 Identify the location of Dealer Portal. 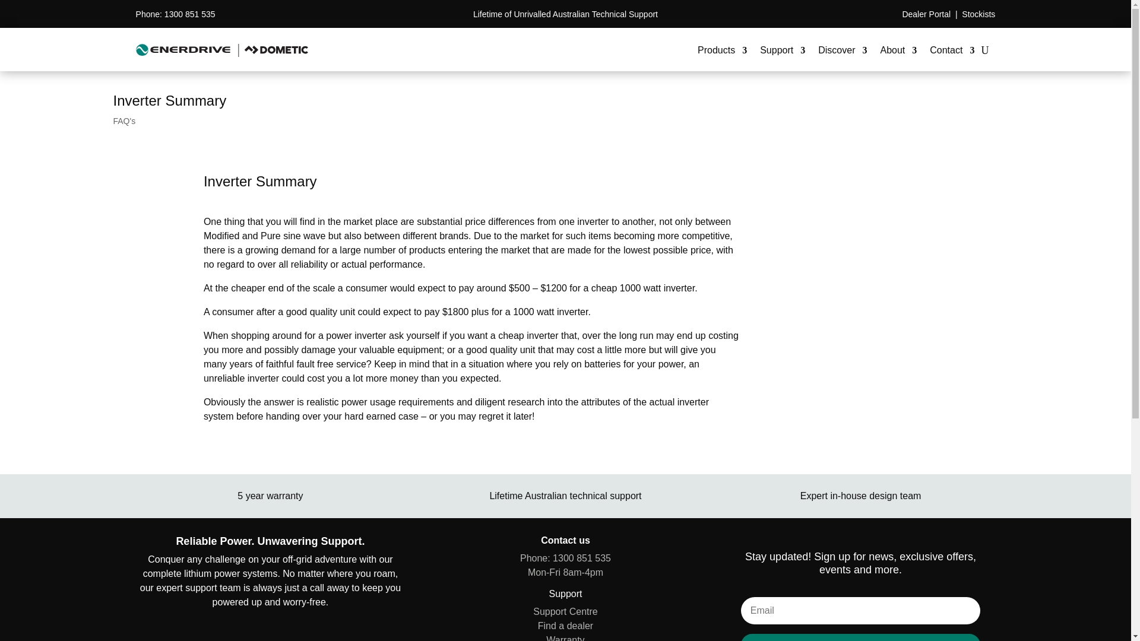
(926, 14).